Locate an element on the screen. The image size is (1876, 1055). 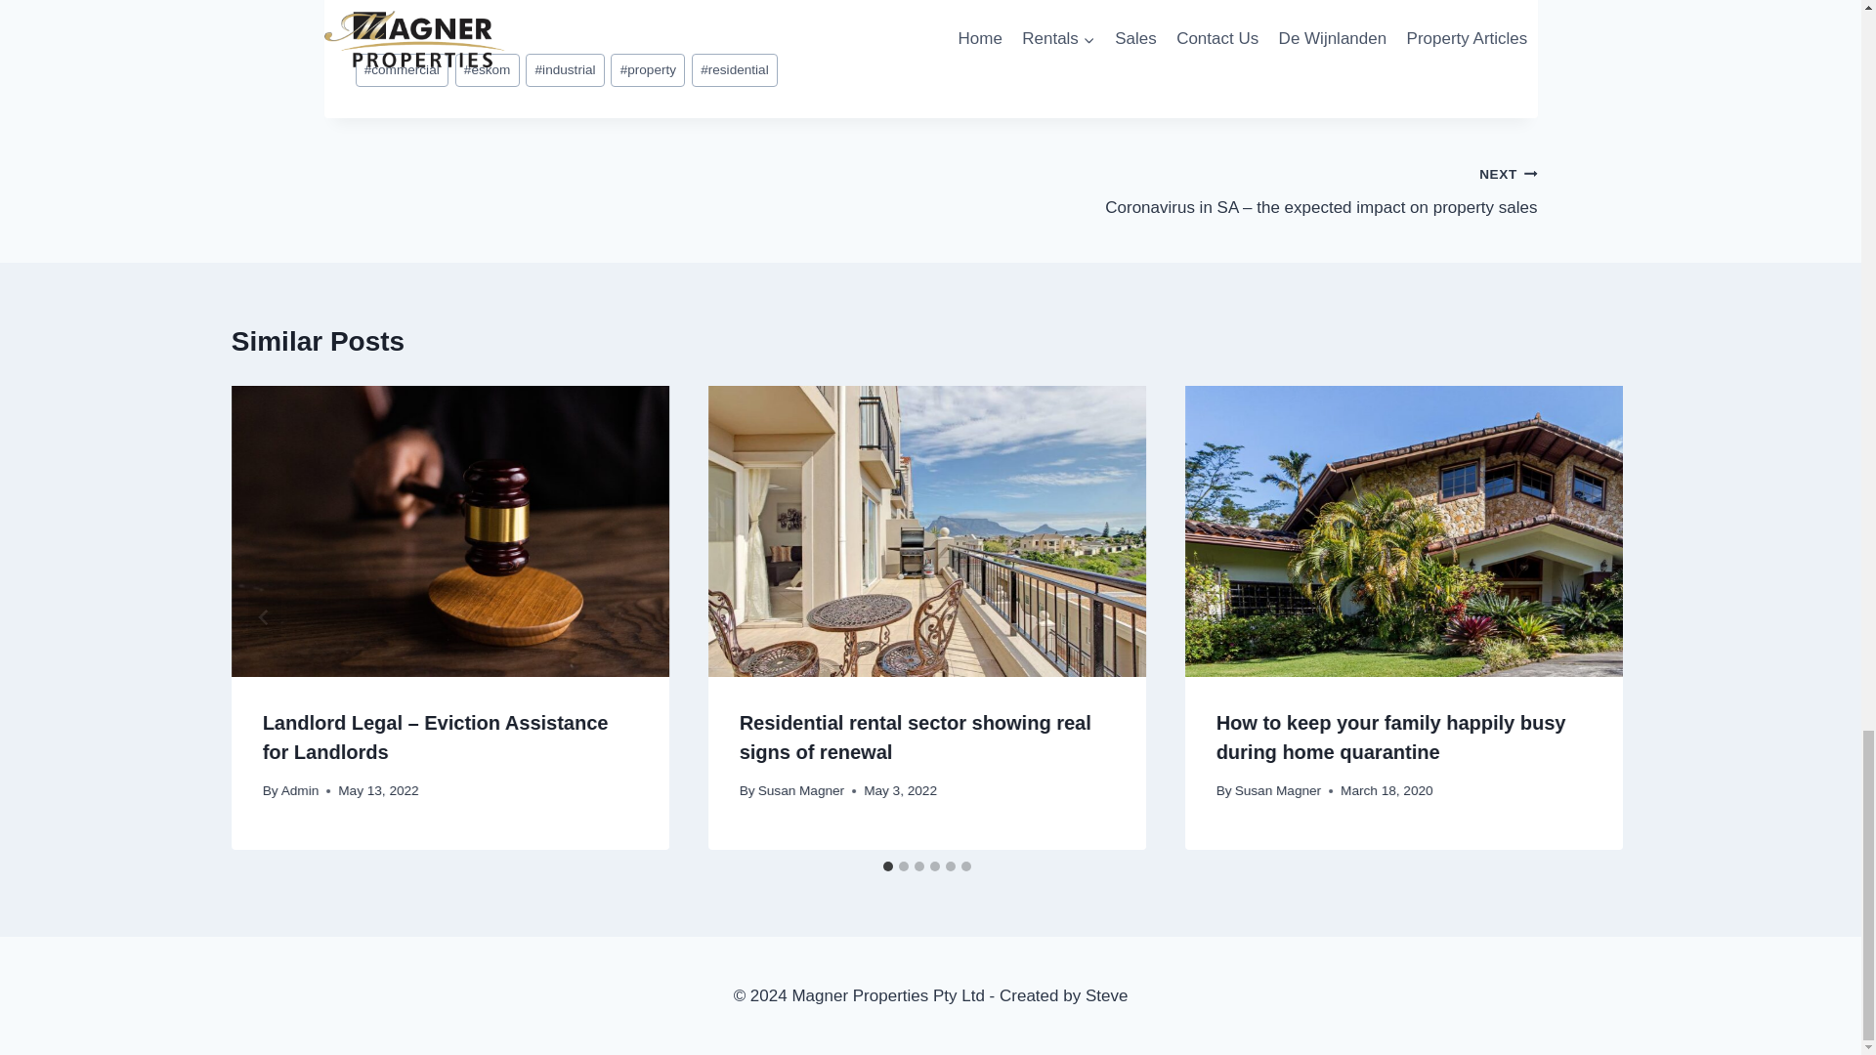
property is located at coordinates (647, 70).